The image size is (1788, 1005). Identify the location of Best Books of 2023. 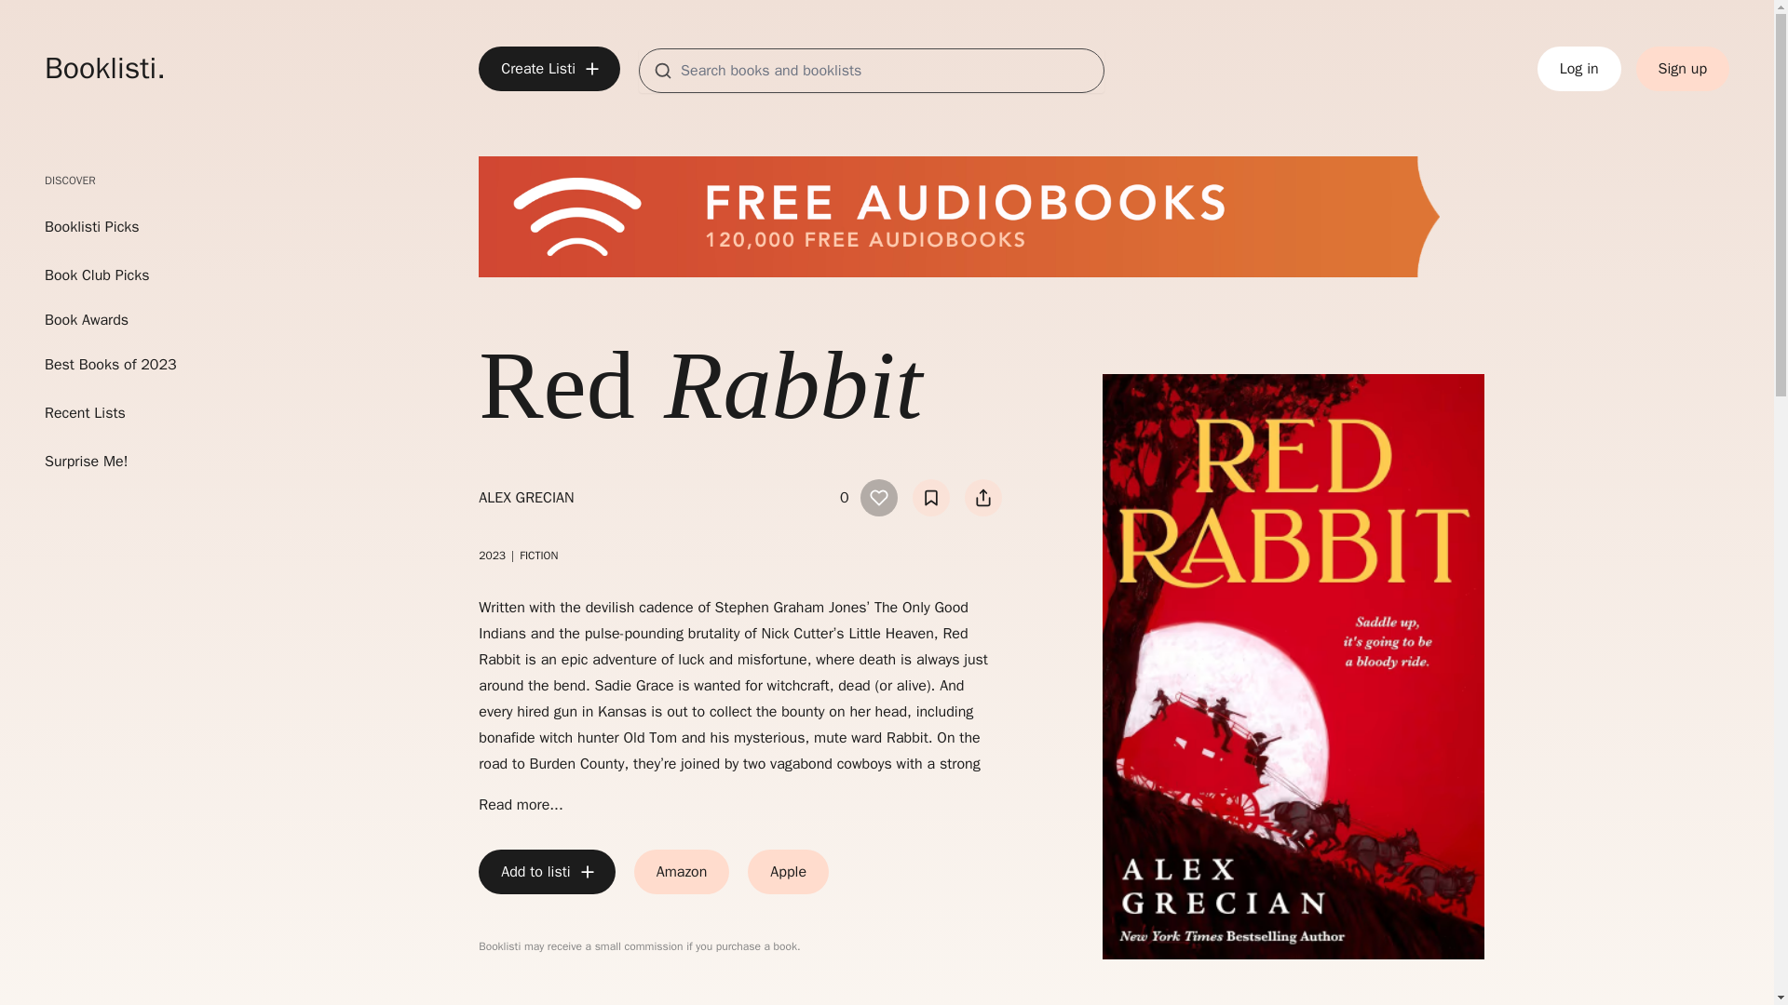
(111, 365).